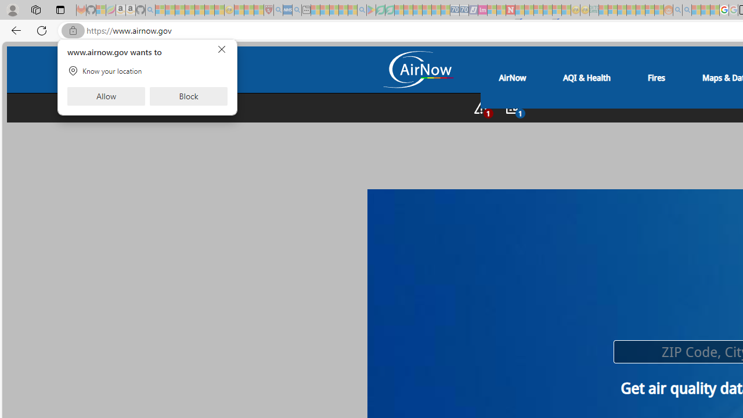 This screenshot has height=418, width=743. Describe the element at coordinates (481, 107) in the screenshot. I see `AutomationID: nav-alerts-toggle` at that location.